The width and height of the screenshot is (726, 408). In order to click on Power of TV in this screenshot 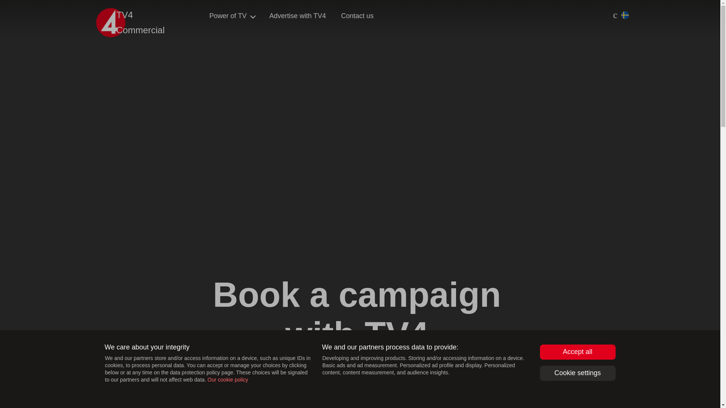, I will do `click(228, 16)`.